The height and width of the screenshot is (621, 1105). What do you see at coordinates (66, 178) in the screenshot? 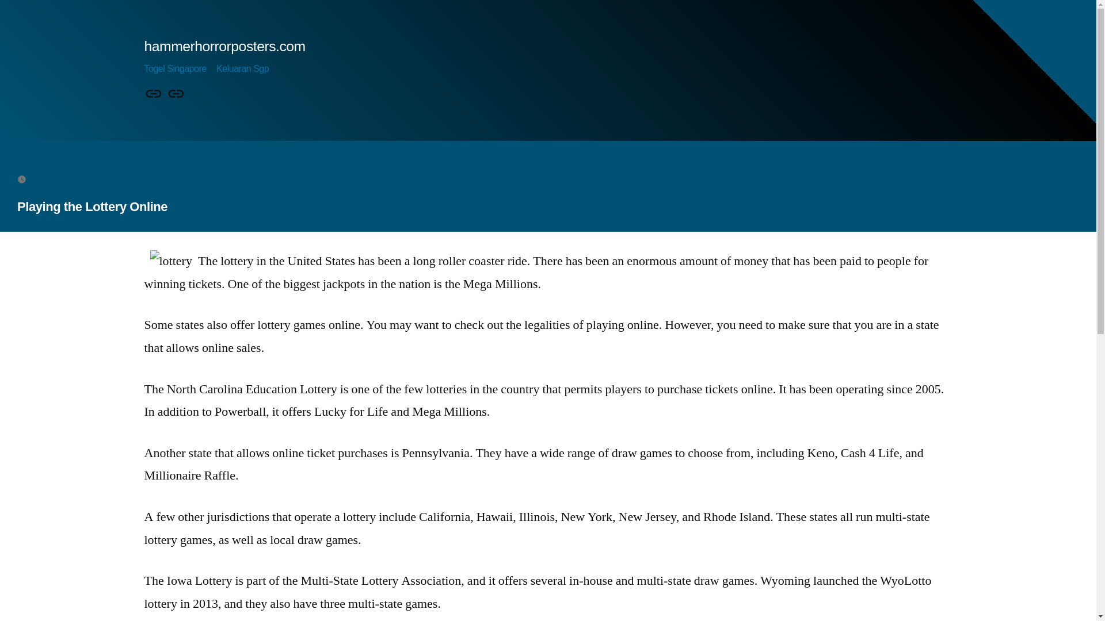
I see `January 29, 2023` at bounding box center [66, 178].